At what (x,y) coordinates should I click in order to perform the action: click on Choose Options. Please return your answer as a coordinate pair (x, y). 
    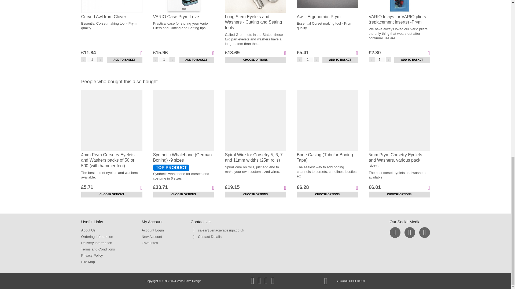
    Looking at the image, I should click on (399, 194).